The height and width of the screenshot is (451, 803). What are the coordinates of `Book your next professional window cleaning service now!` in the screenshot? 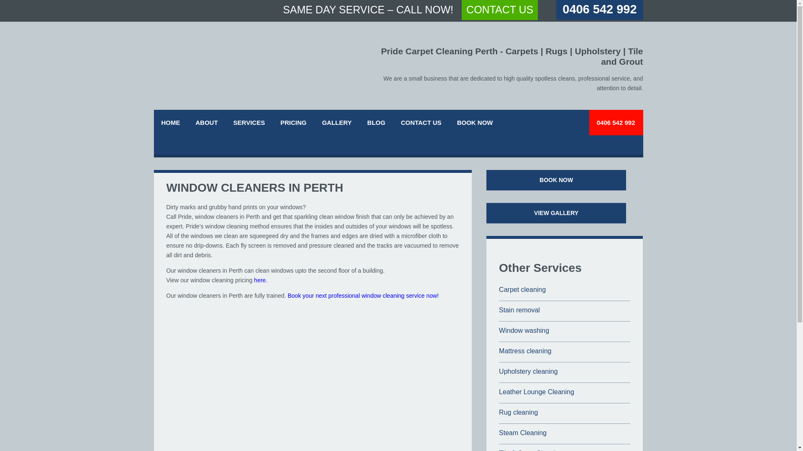 It's located at (363, 296).